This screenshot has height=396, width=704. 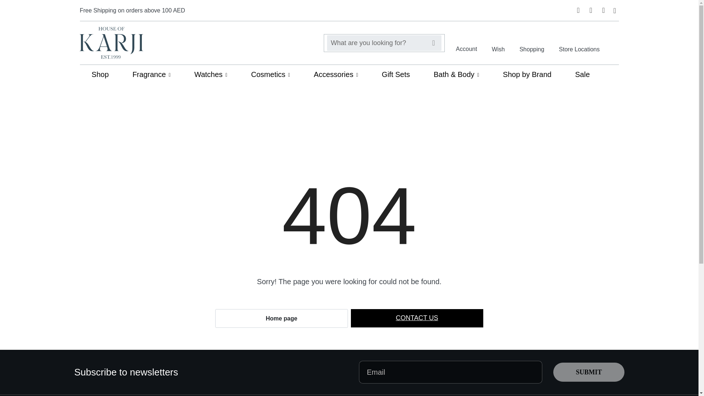 I want to click on Shop, so click(x=100, y=74).